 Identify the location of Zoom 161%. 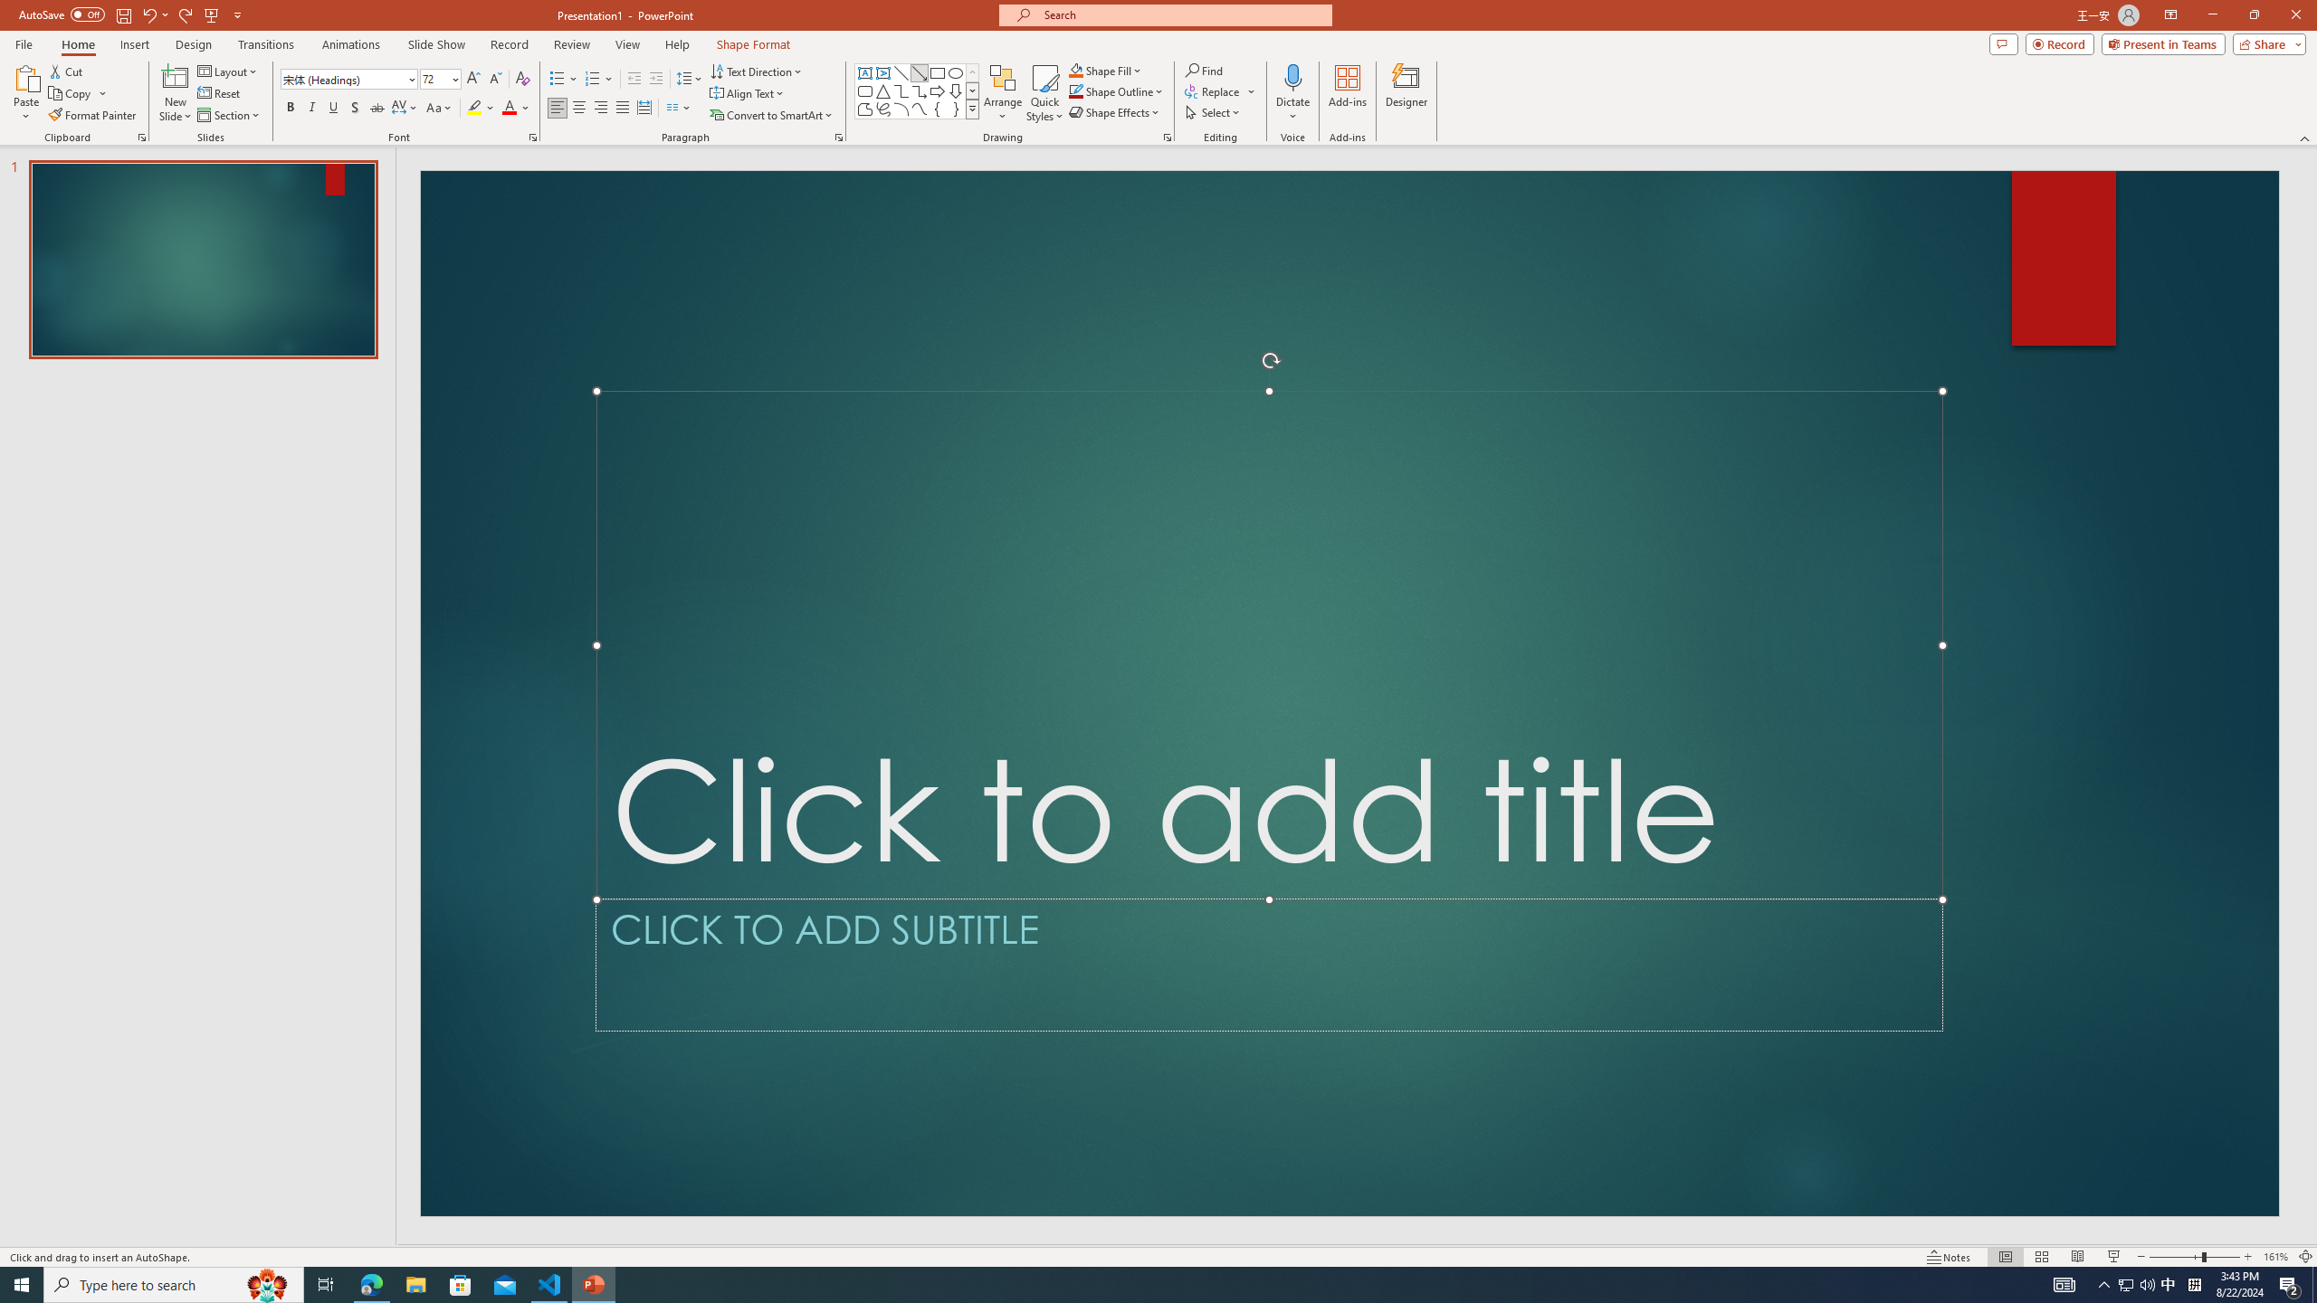
(2275, 1257).